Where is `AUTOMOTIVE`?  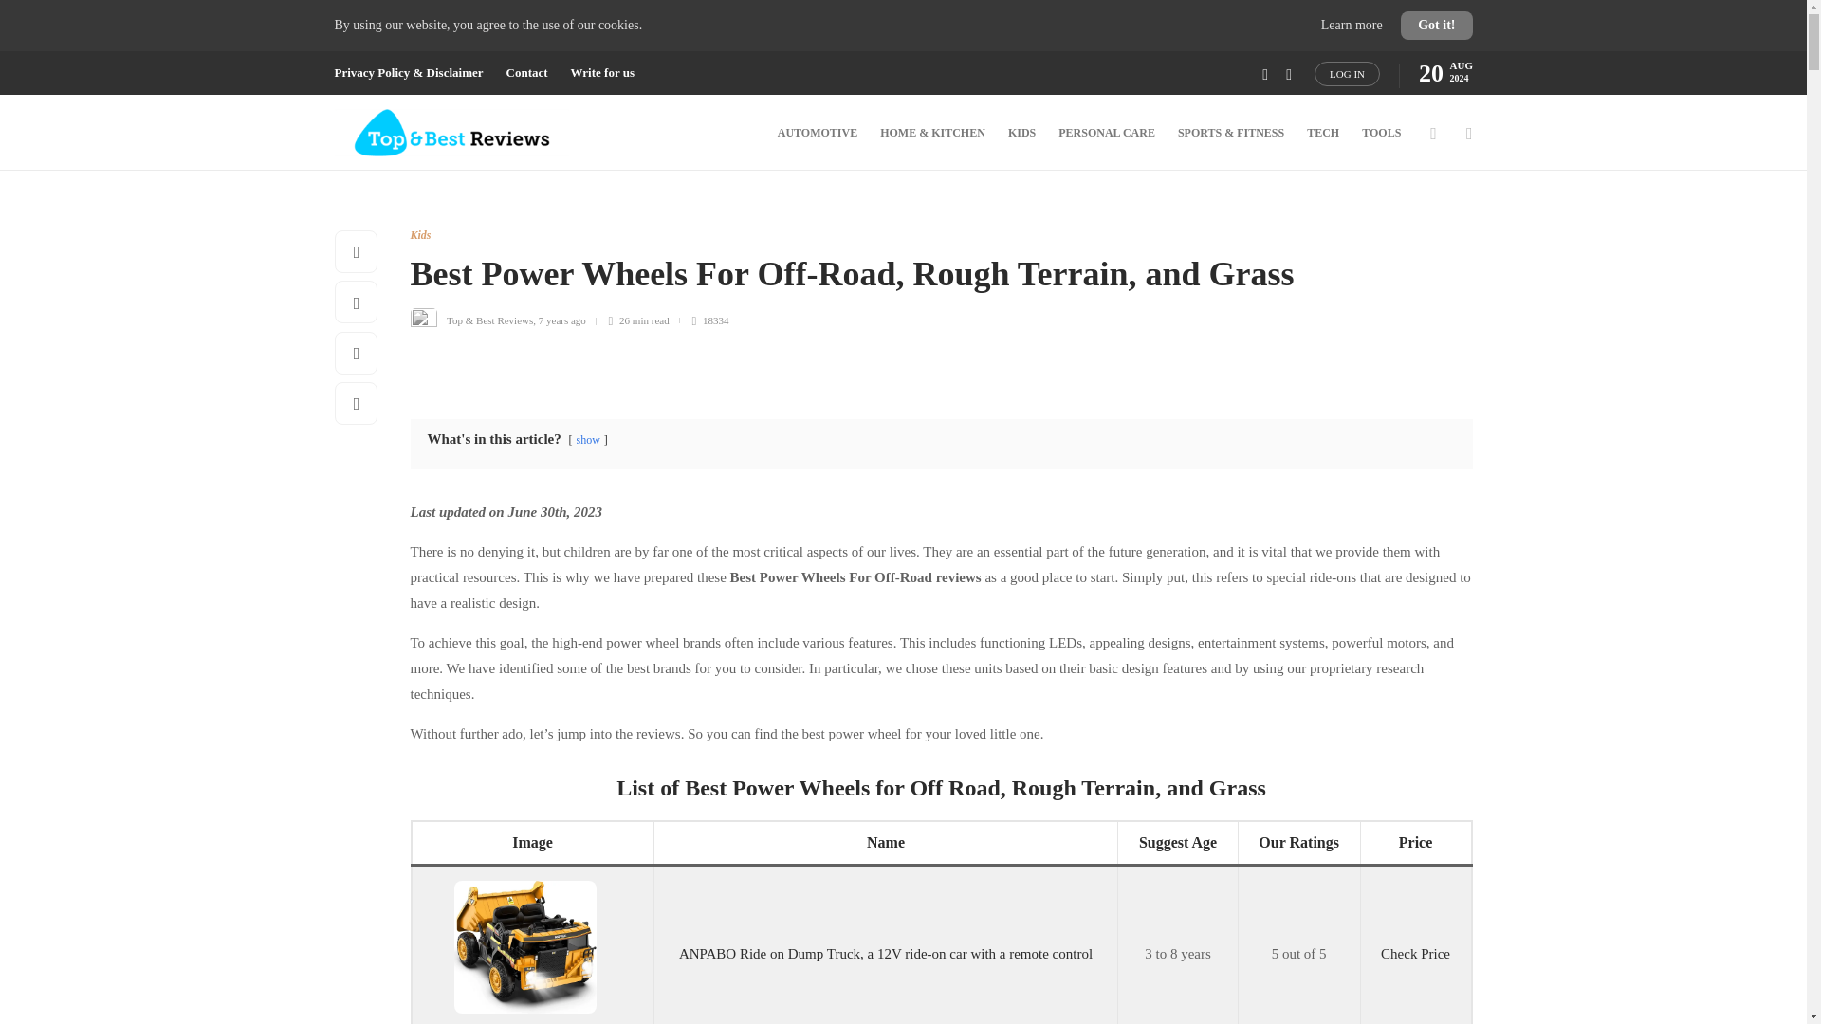
AUTOMOTIVE is located at coordinates (818, 133).